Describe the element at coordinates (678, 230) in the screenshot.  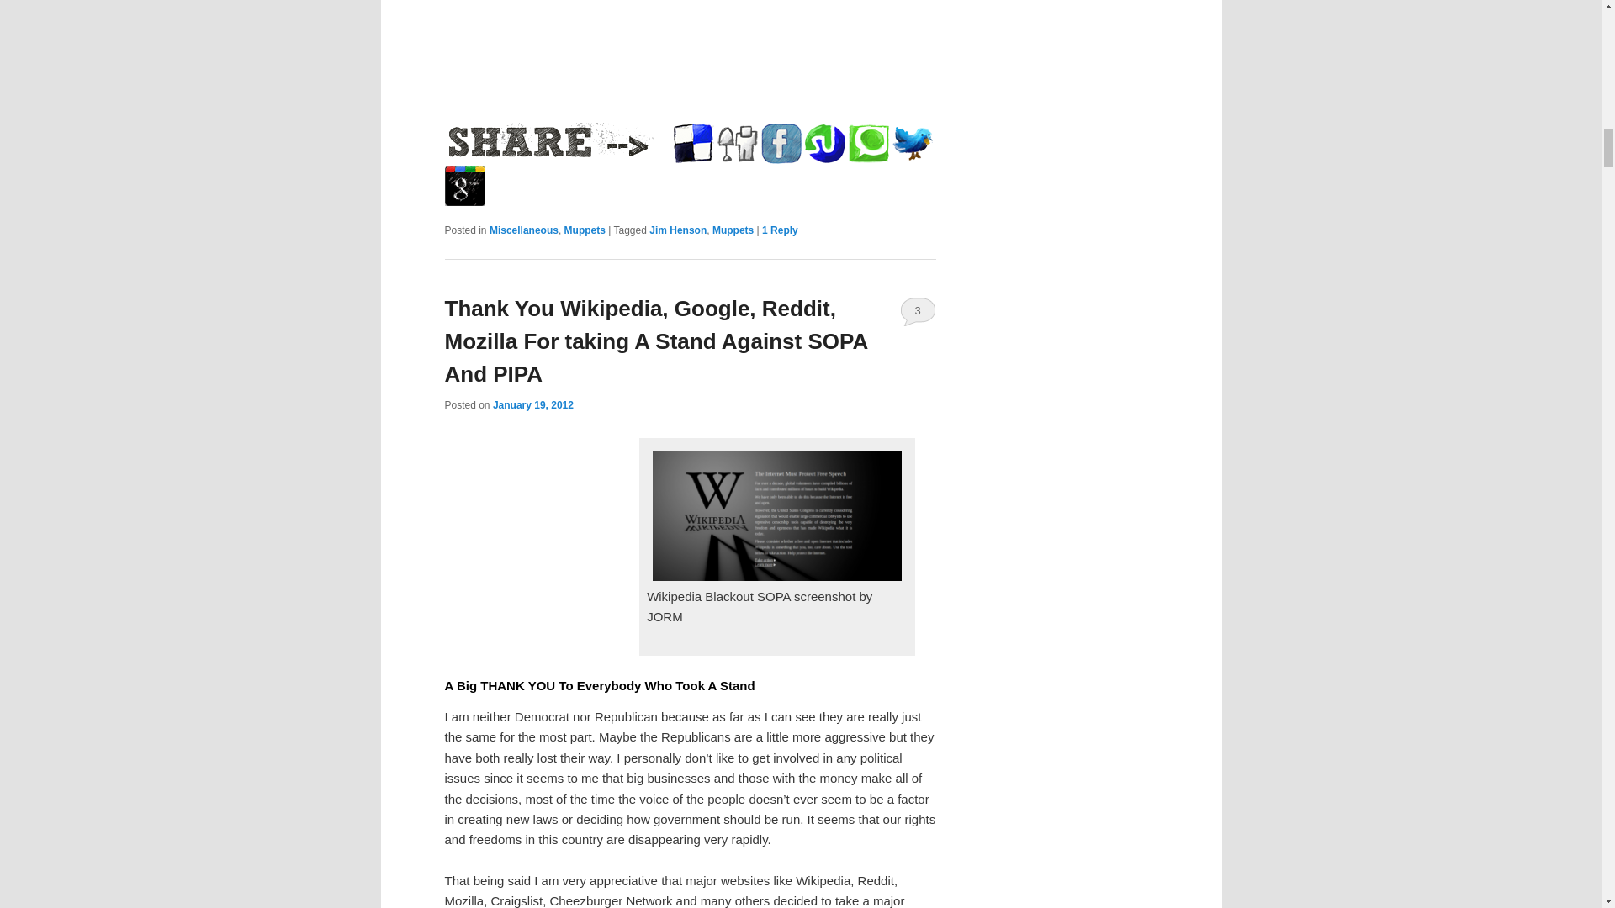
I see `Jim Henson` at that location.